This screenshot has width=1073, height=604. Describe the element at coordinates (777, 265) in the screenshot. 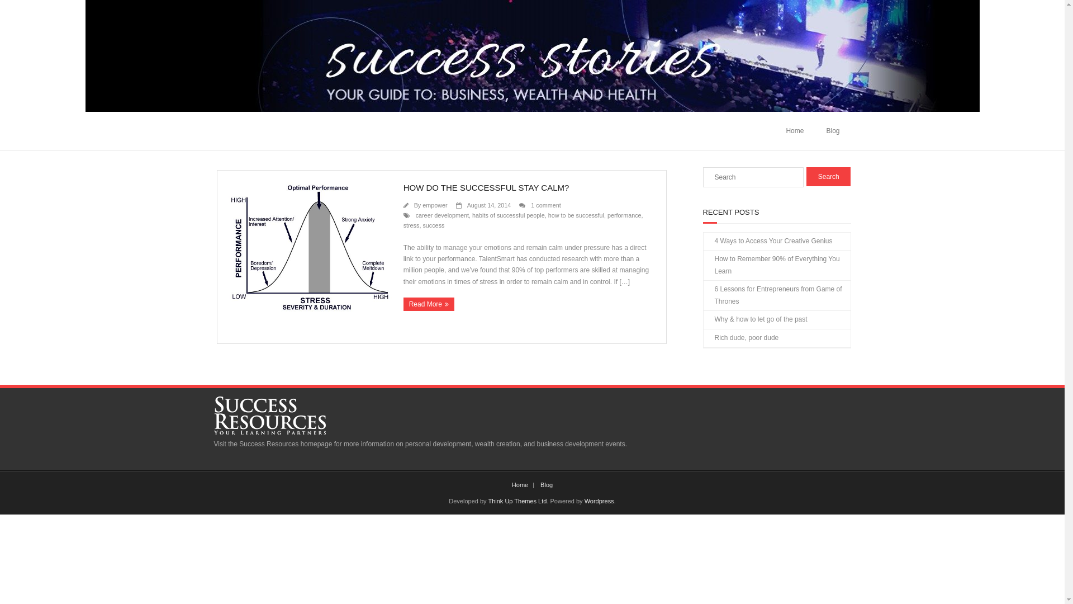

I see `How to Remember 90% of Everything You Learn` at that location.